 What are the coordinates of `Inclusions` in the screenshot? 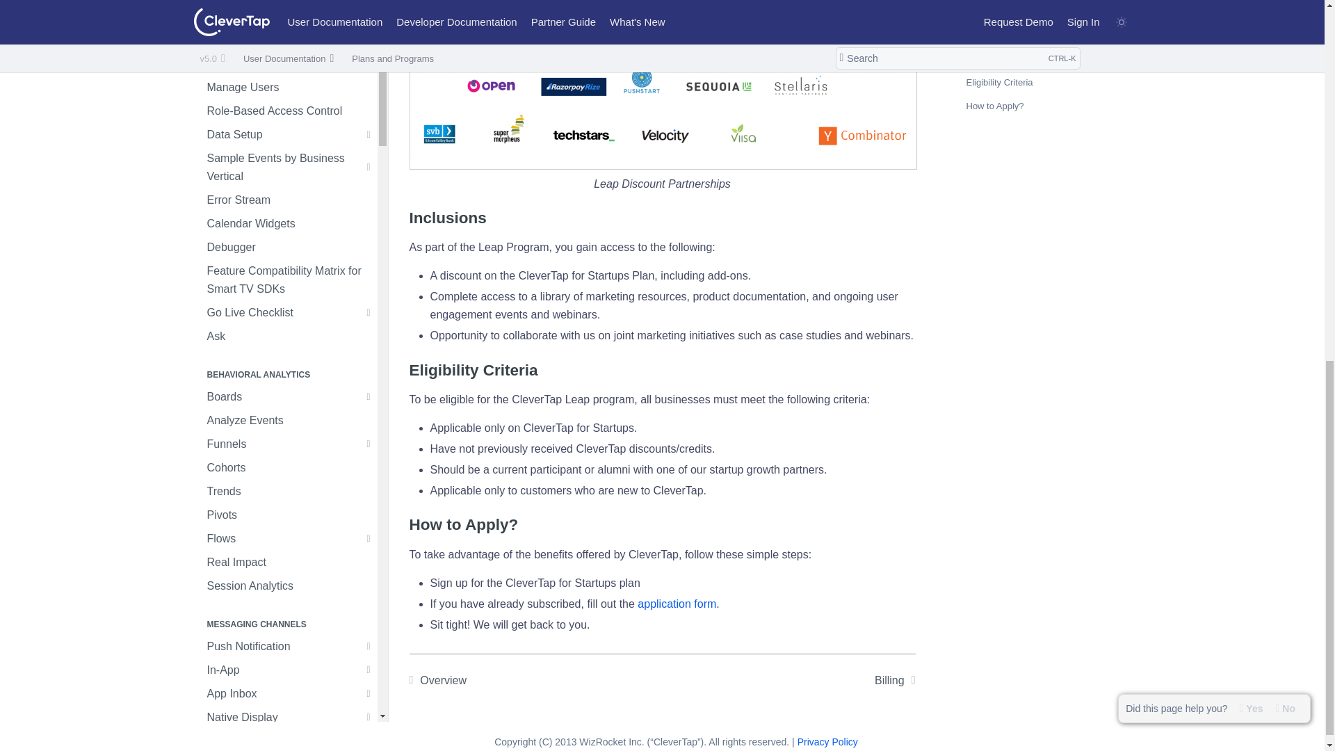 It's located at (661, 218).